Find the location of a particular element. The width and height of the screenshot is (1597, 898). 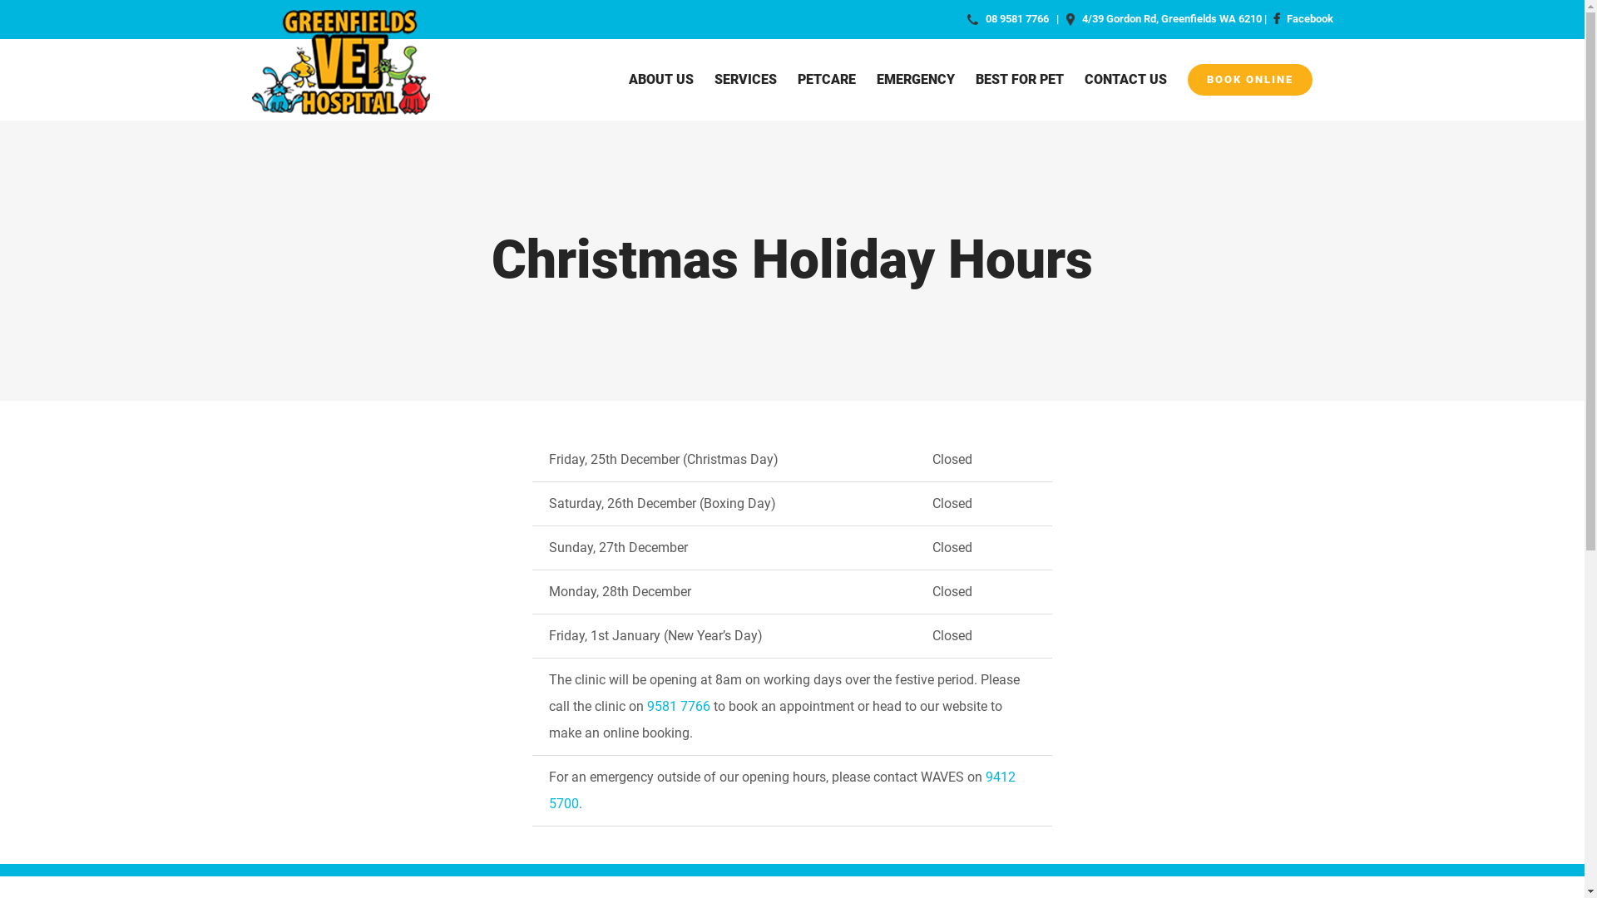

Facebook is located at coordinates (1301, 18).